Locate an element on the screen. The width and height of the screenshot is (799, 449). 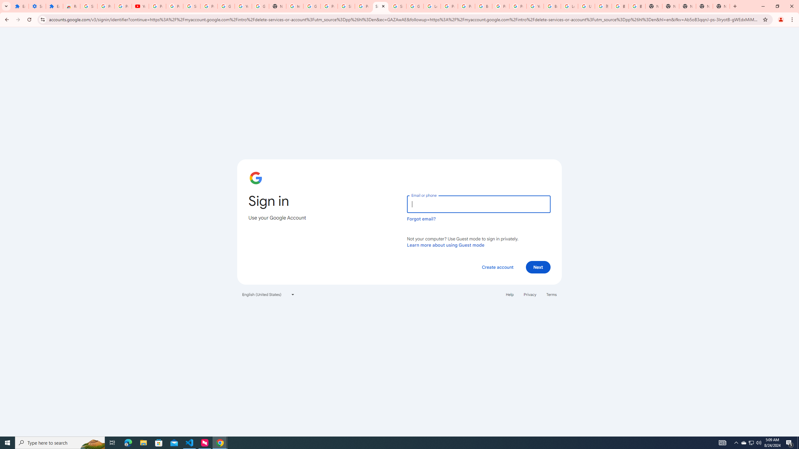
New Tab is located at coordinates (654, 6).